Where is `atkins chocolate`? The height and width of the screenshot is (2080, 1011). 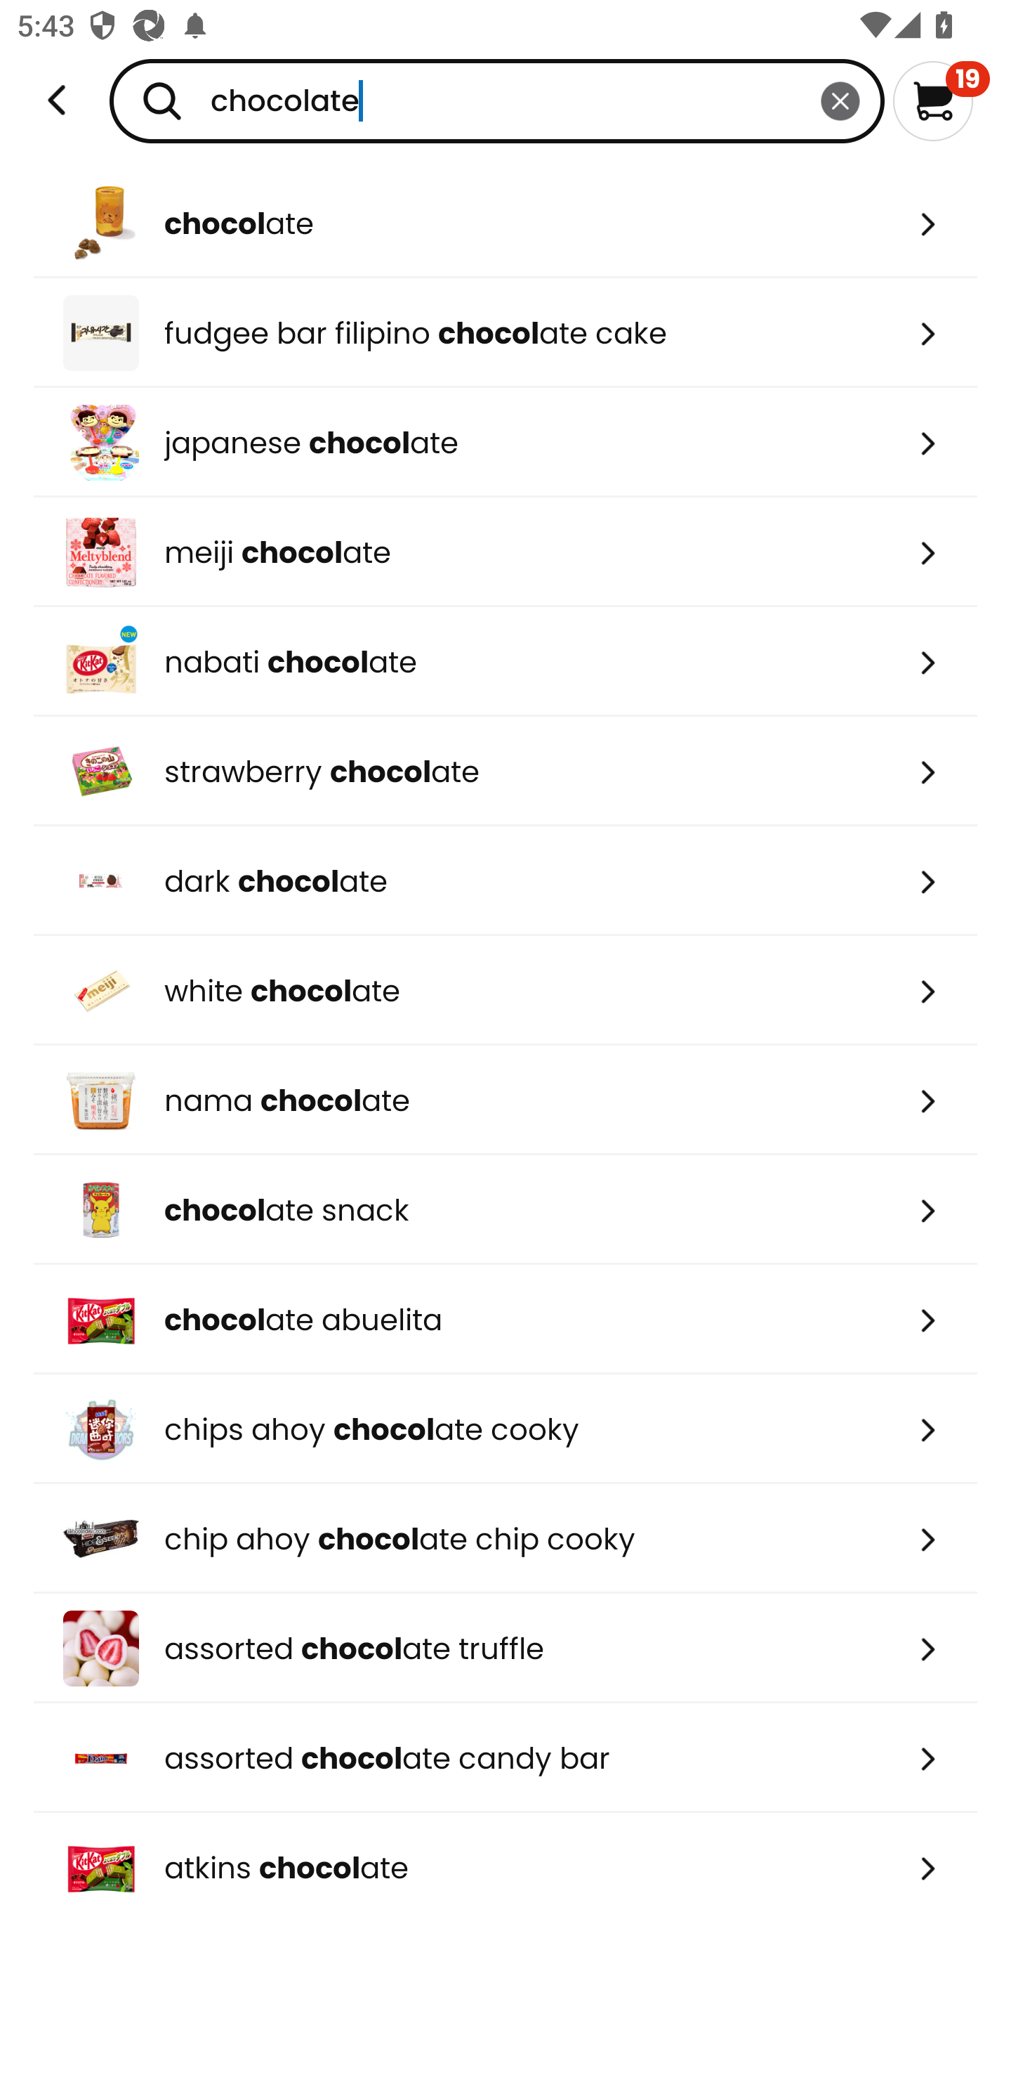
atkins chocolate is located at coordinates (505, 1868).